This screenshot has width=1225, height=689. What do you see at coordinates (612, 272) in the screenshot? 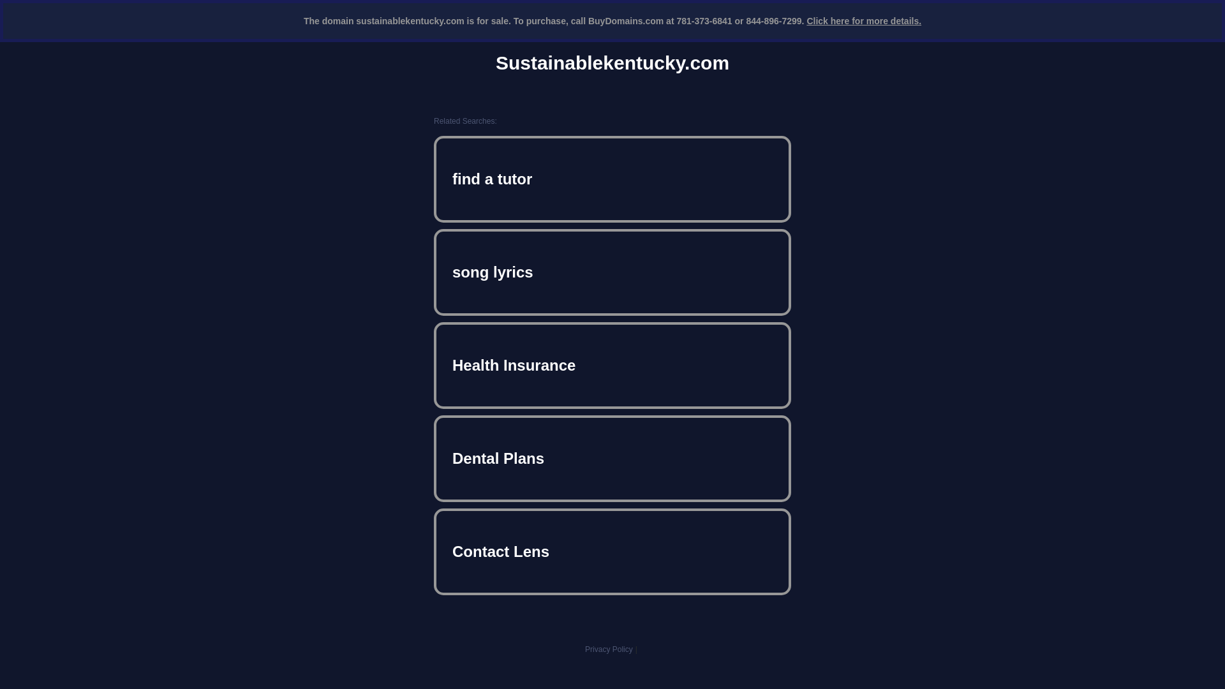
I see `song lyrics` at bounding box center [612, 272].